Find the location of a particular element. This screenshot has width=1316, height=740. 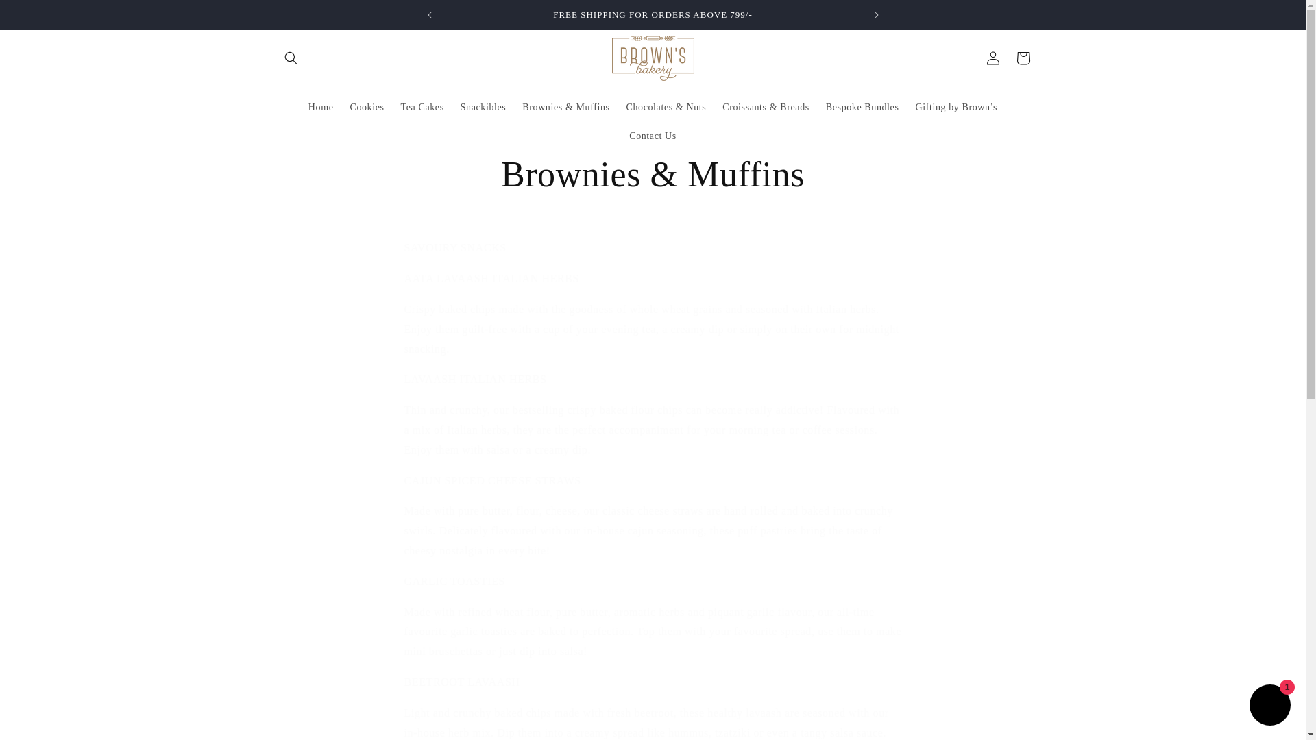

Shopify online store chat is located at coordinates (1269, 706).